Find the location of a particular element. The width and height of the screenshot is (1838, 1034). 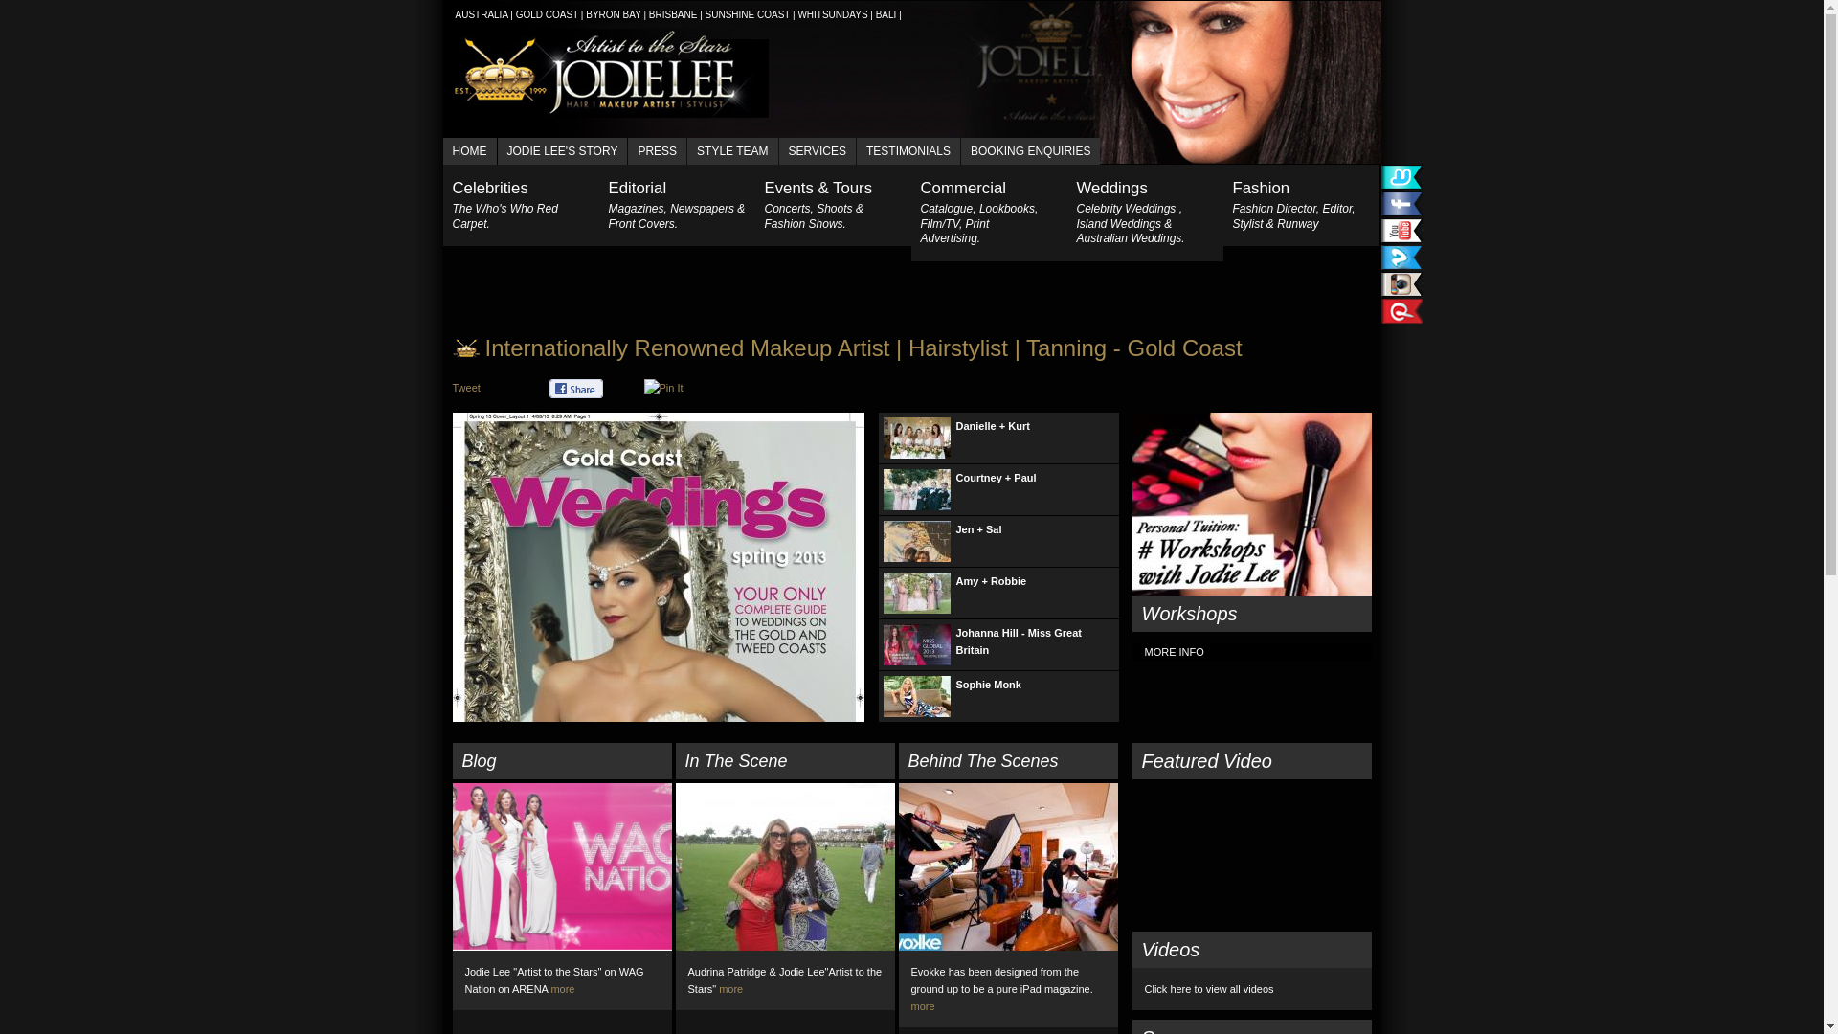

Fashion
Fashion Director, Editor, Stylist & Runway is located at coordinates (1302, 205).